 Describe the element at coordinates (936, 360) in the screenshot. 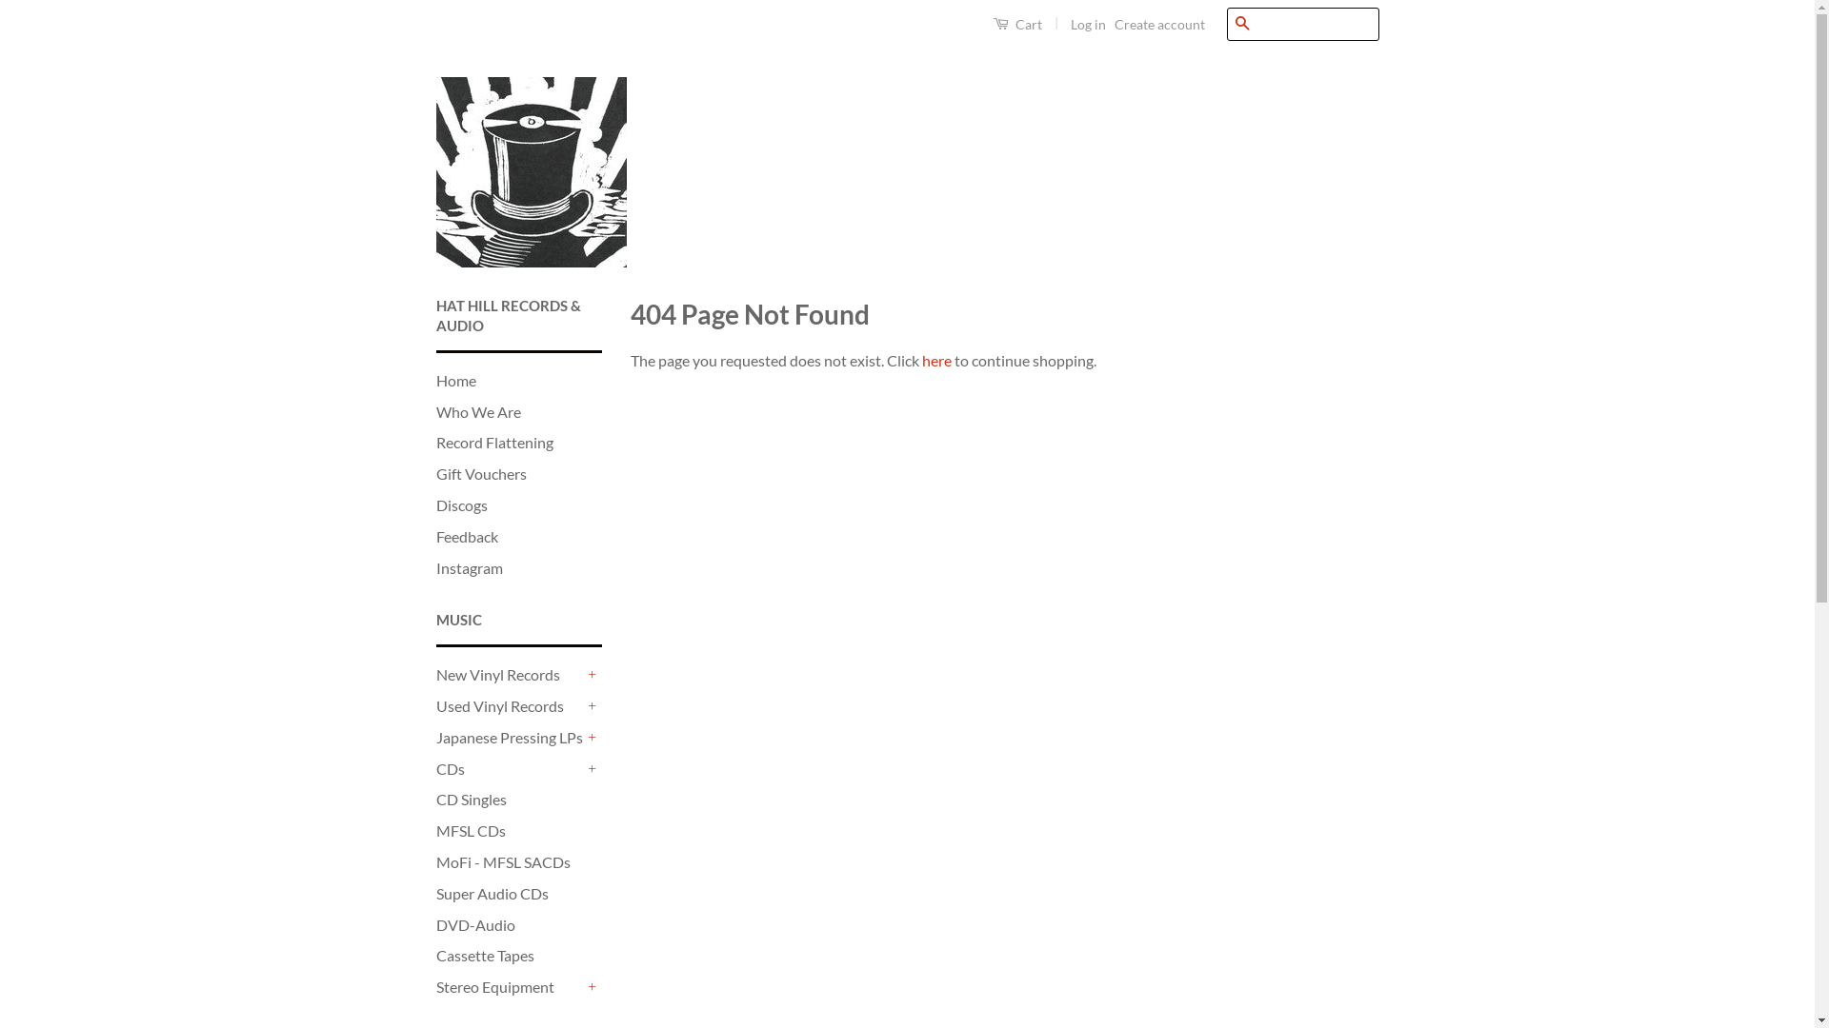

I see `here` at that location.